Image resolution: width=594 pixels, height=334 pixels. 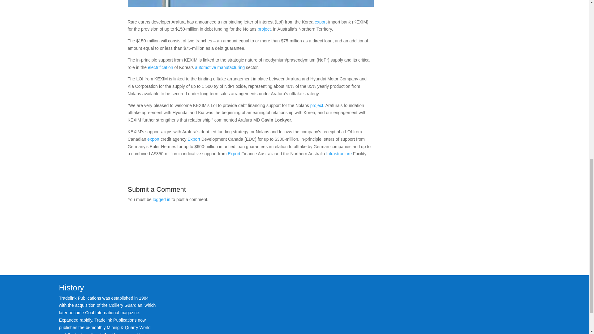 What do you see at coordinates (321, 22) in the screenshot?
I see `export` at bounding box center [321, 22].